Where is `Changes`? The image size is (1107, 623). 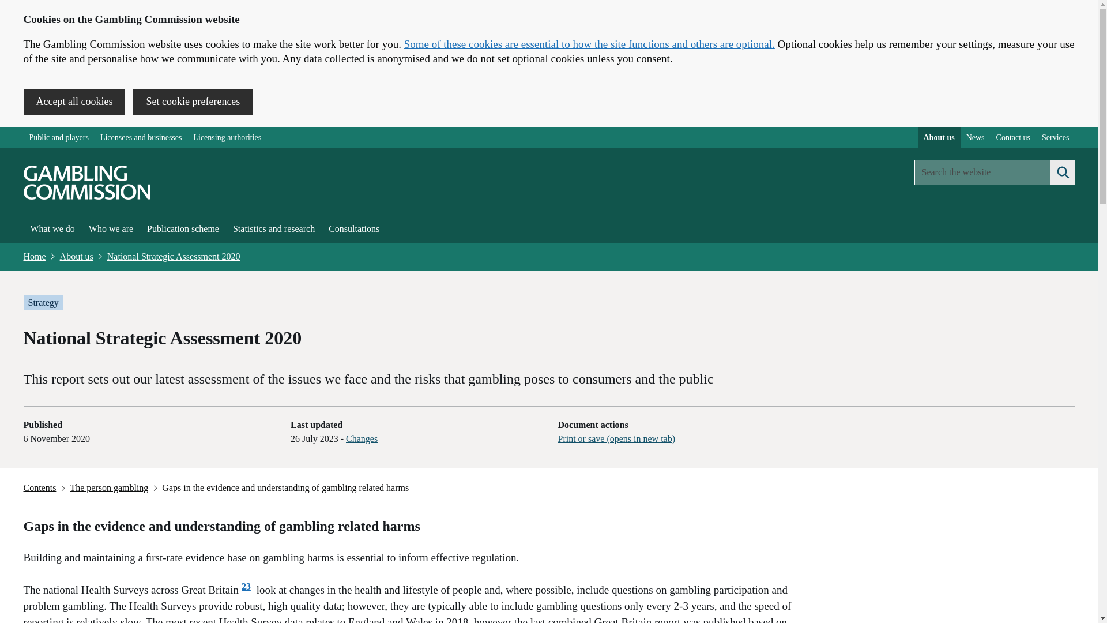
Changes is located at coordinates (361, 438).